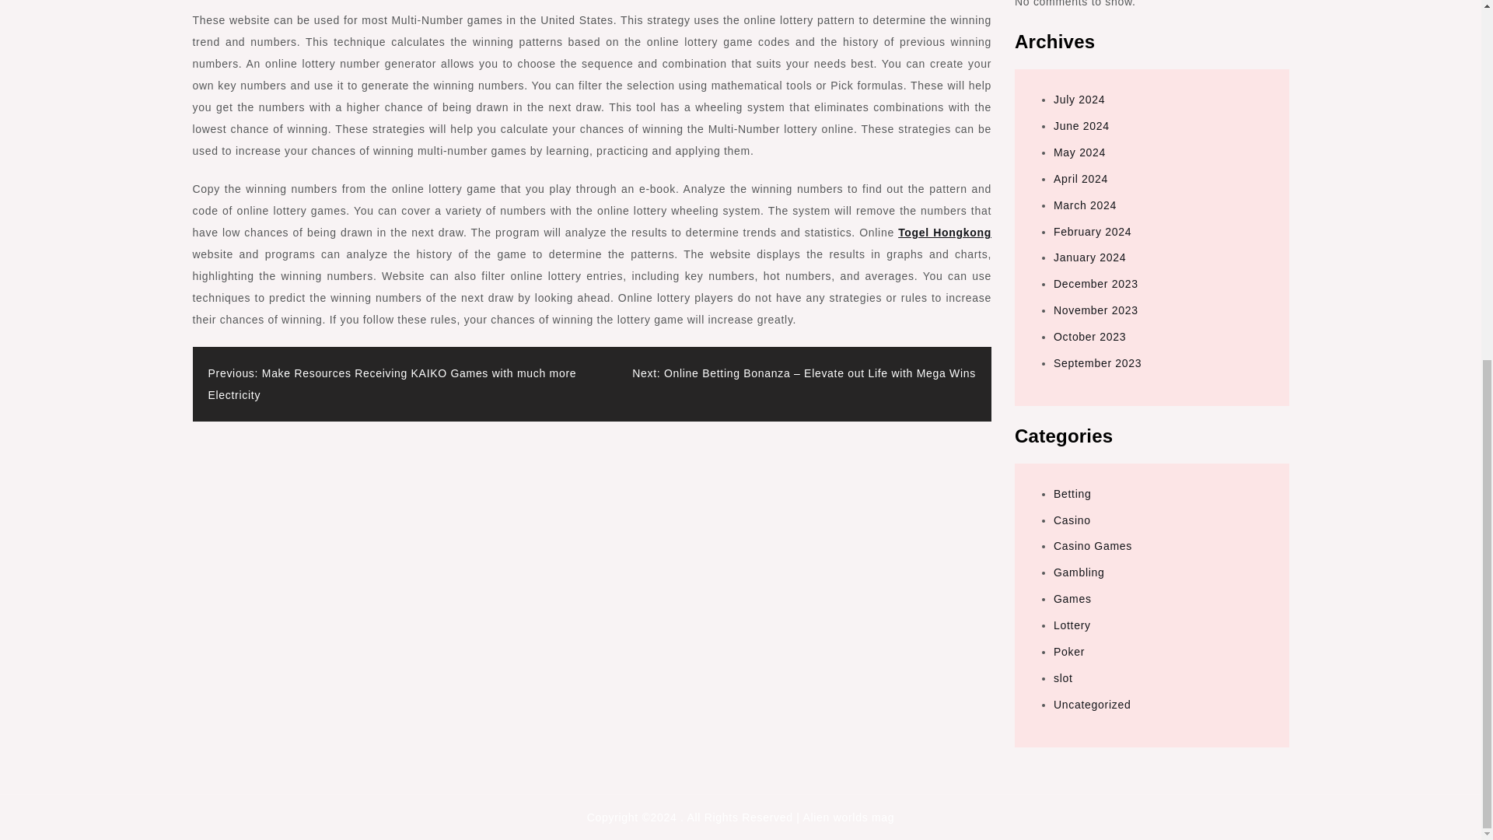 The height and width of the screenshot is (840, 1493). What do you see at coordinates (1072, 599) in the screenshot?
I see `Games` at bounding box center [1072, 599].